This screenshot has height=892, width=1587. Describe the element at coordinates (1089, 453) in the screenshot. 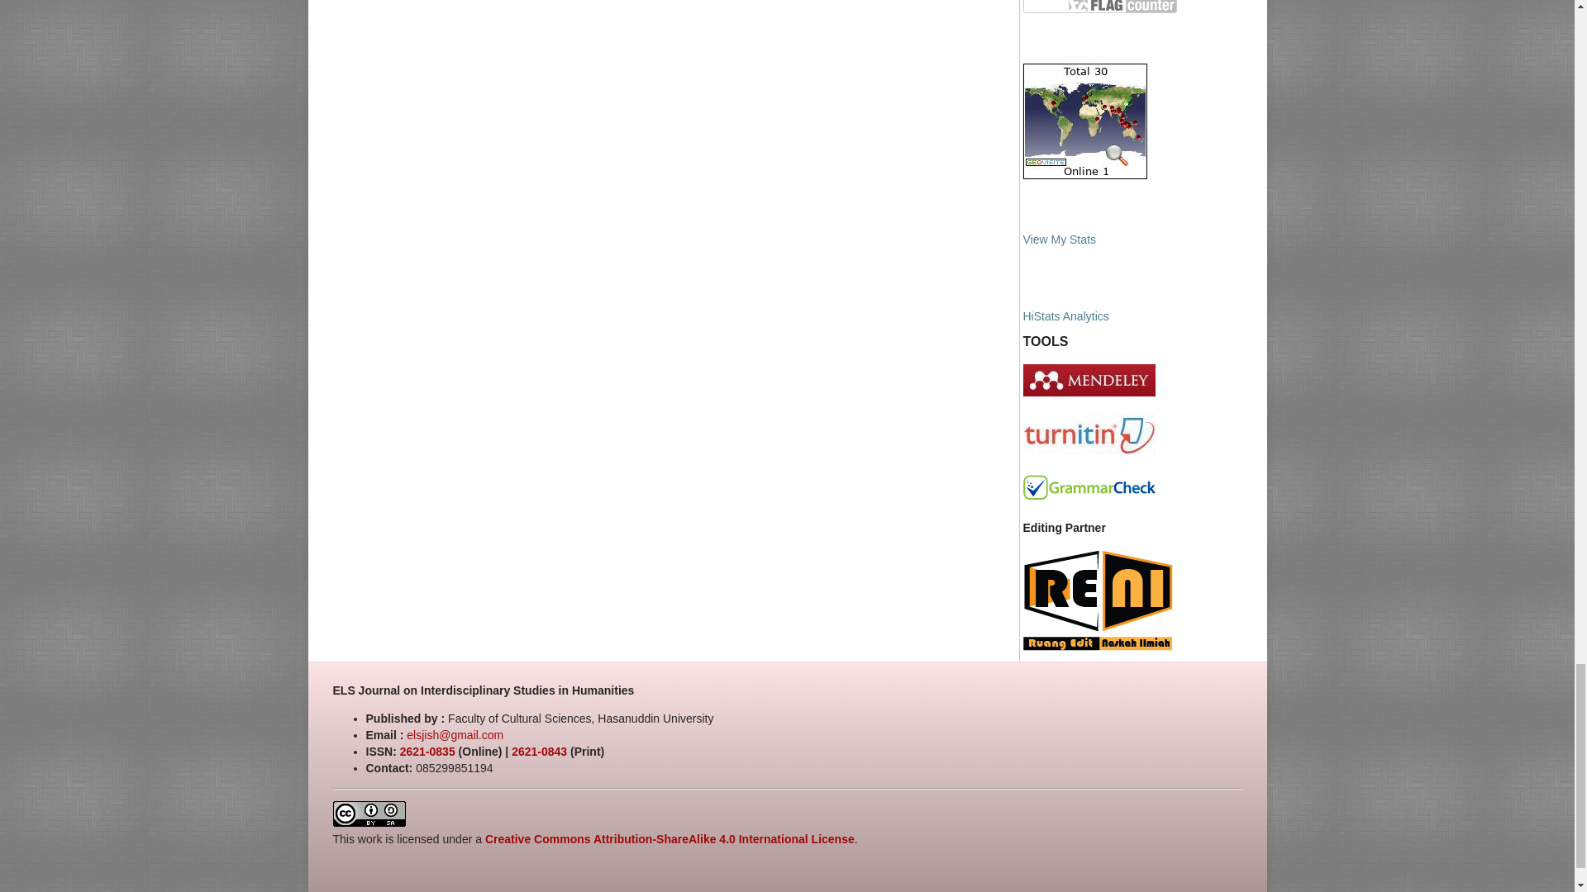

I see `turnitin` at that location.